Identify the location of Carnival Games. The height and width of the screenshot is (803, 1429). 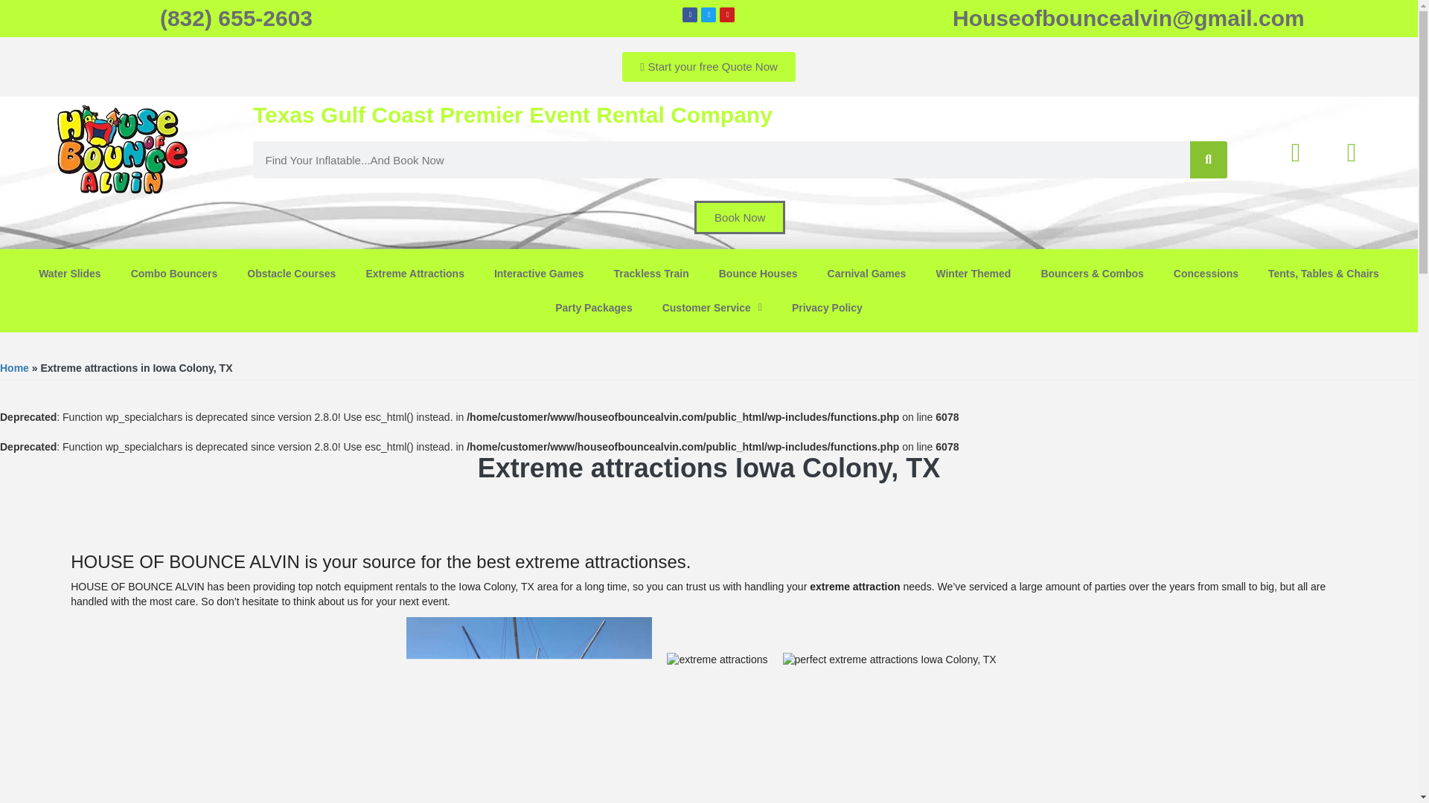
(867, 273).